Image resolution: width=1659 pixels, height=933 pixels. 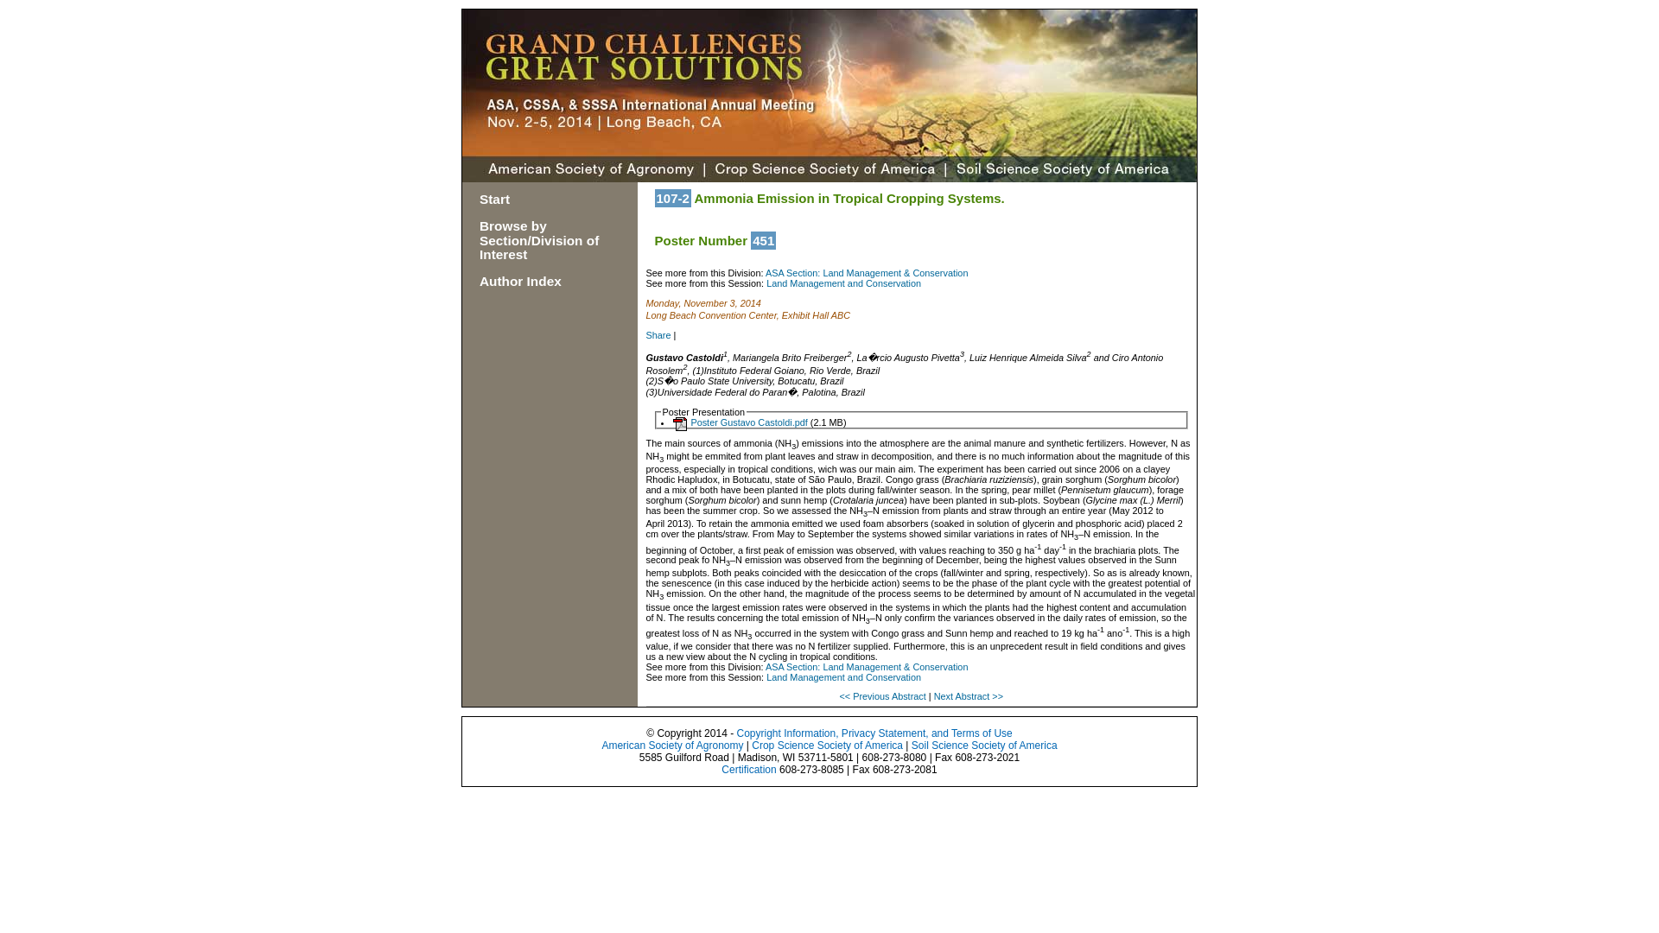 What do you see at coordinates (672, 746) in the screenshot?
I see `American Society of Agronomy` at bounding box center [672, 746].